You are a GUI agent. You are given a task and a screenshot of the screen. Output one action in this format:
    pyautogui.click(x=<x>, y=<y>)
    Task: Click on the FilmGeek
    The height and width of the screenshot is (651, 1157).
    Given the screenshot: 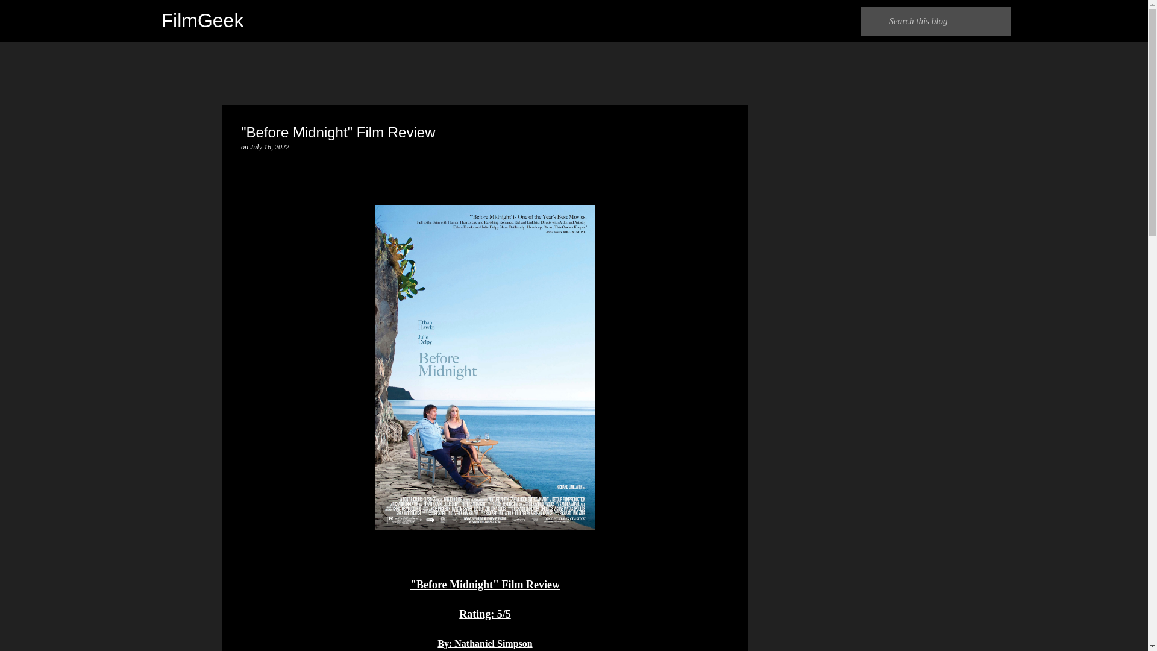 What is the action you would take?
    pyautogui.click(x=202, y=20)
    